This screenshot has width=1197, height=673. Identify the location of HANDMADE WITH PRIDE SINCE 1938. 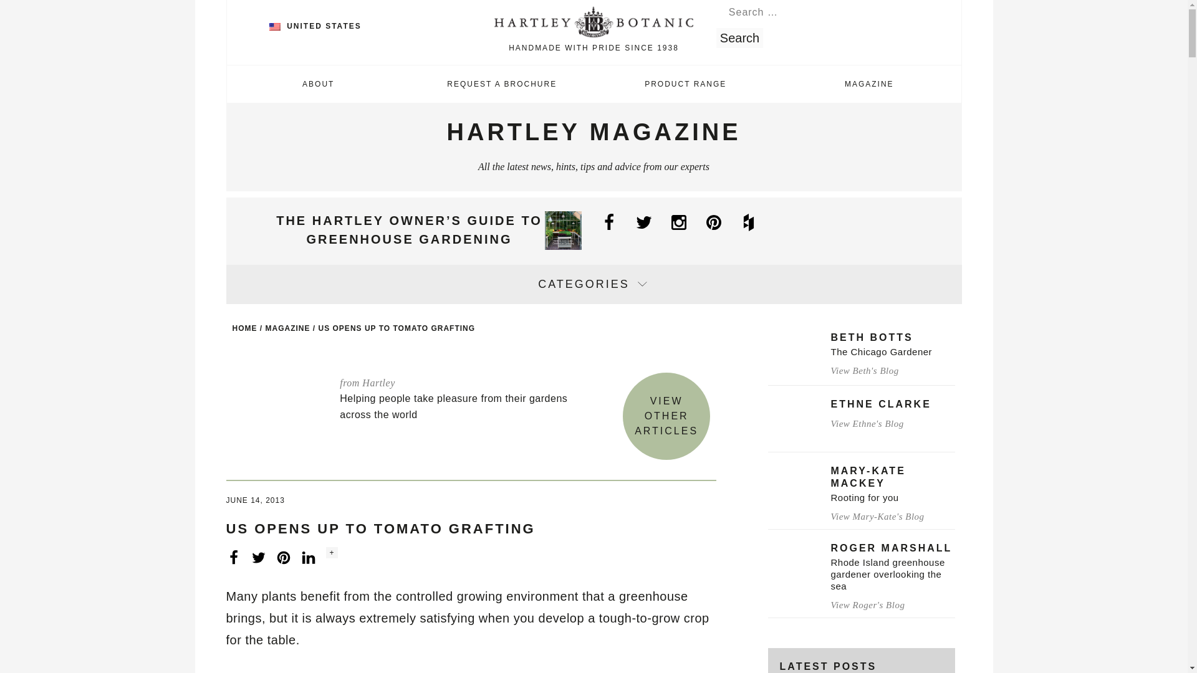
(594, 31).